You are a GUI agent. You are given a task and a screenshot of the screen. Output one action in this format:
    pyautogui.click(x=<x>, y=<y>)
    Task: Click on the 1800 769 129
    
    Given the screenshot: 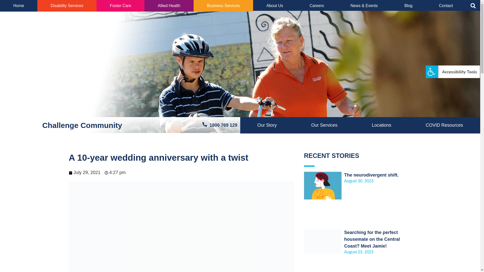 What is the action you would take?
    pyautogui.click(x=220, y=125)
    